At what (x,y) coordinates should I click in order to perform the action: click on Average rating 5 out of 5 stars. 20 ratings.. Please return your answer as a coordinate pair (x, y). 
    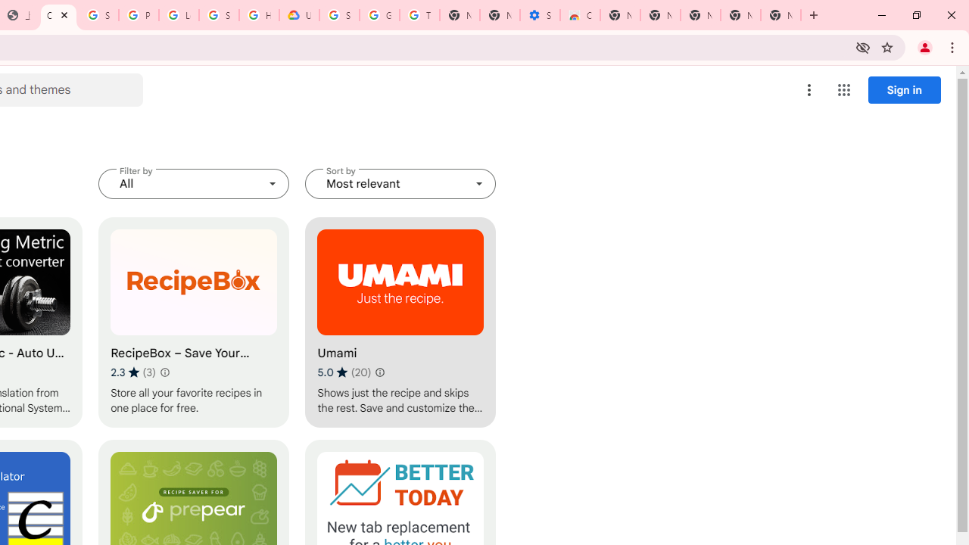
    Looking at the image, I should click on (344, 372).